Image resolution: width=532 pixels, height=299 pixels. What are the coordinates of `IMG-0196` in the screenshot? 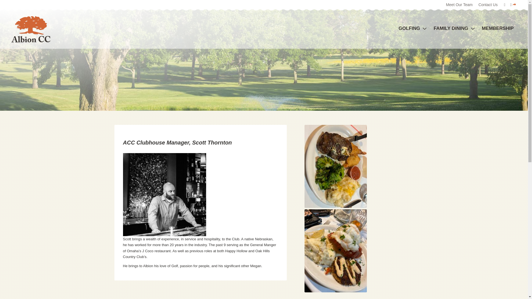 It's located at (336, 166).